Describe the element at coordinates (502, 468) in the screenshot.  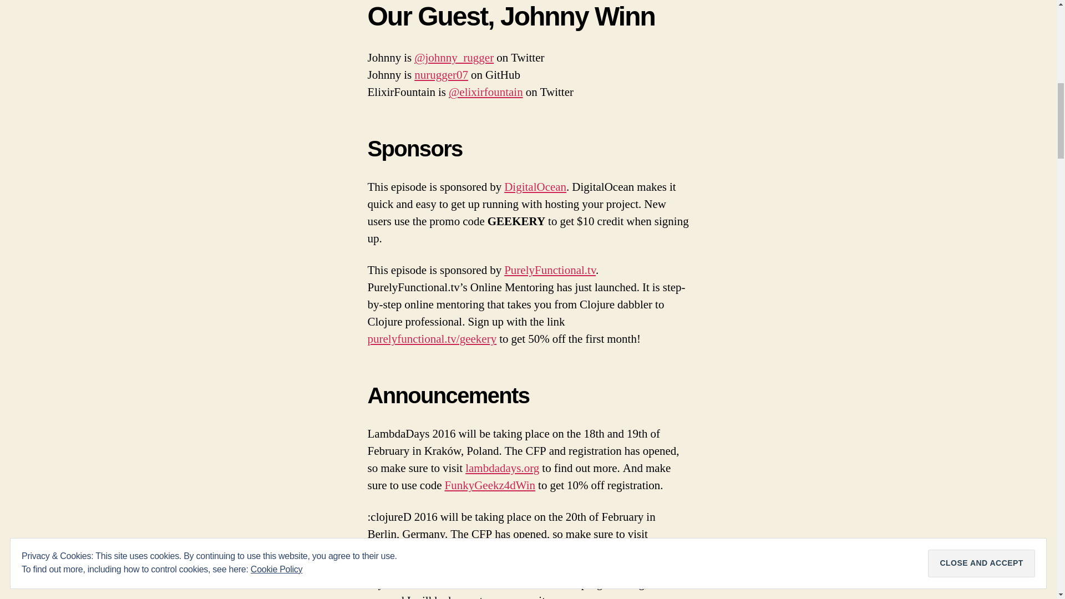
I see `lambdadays.org` at that location.